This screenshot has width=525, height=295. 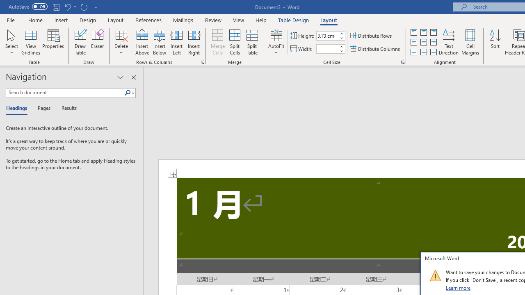 I want to click on Results, so click(x=66, y=108).